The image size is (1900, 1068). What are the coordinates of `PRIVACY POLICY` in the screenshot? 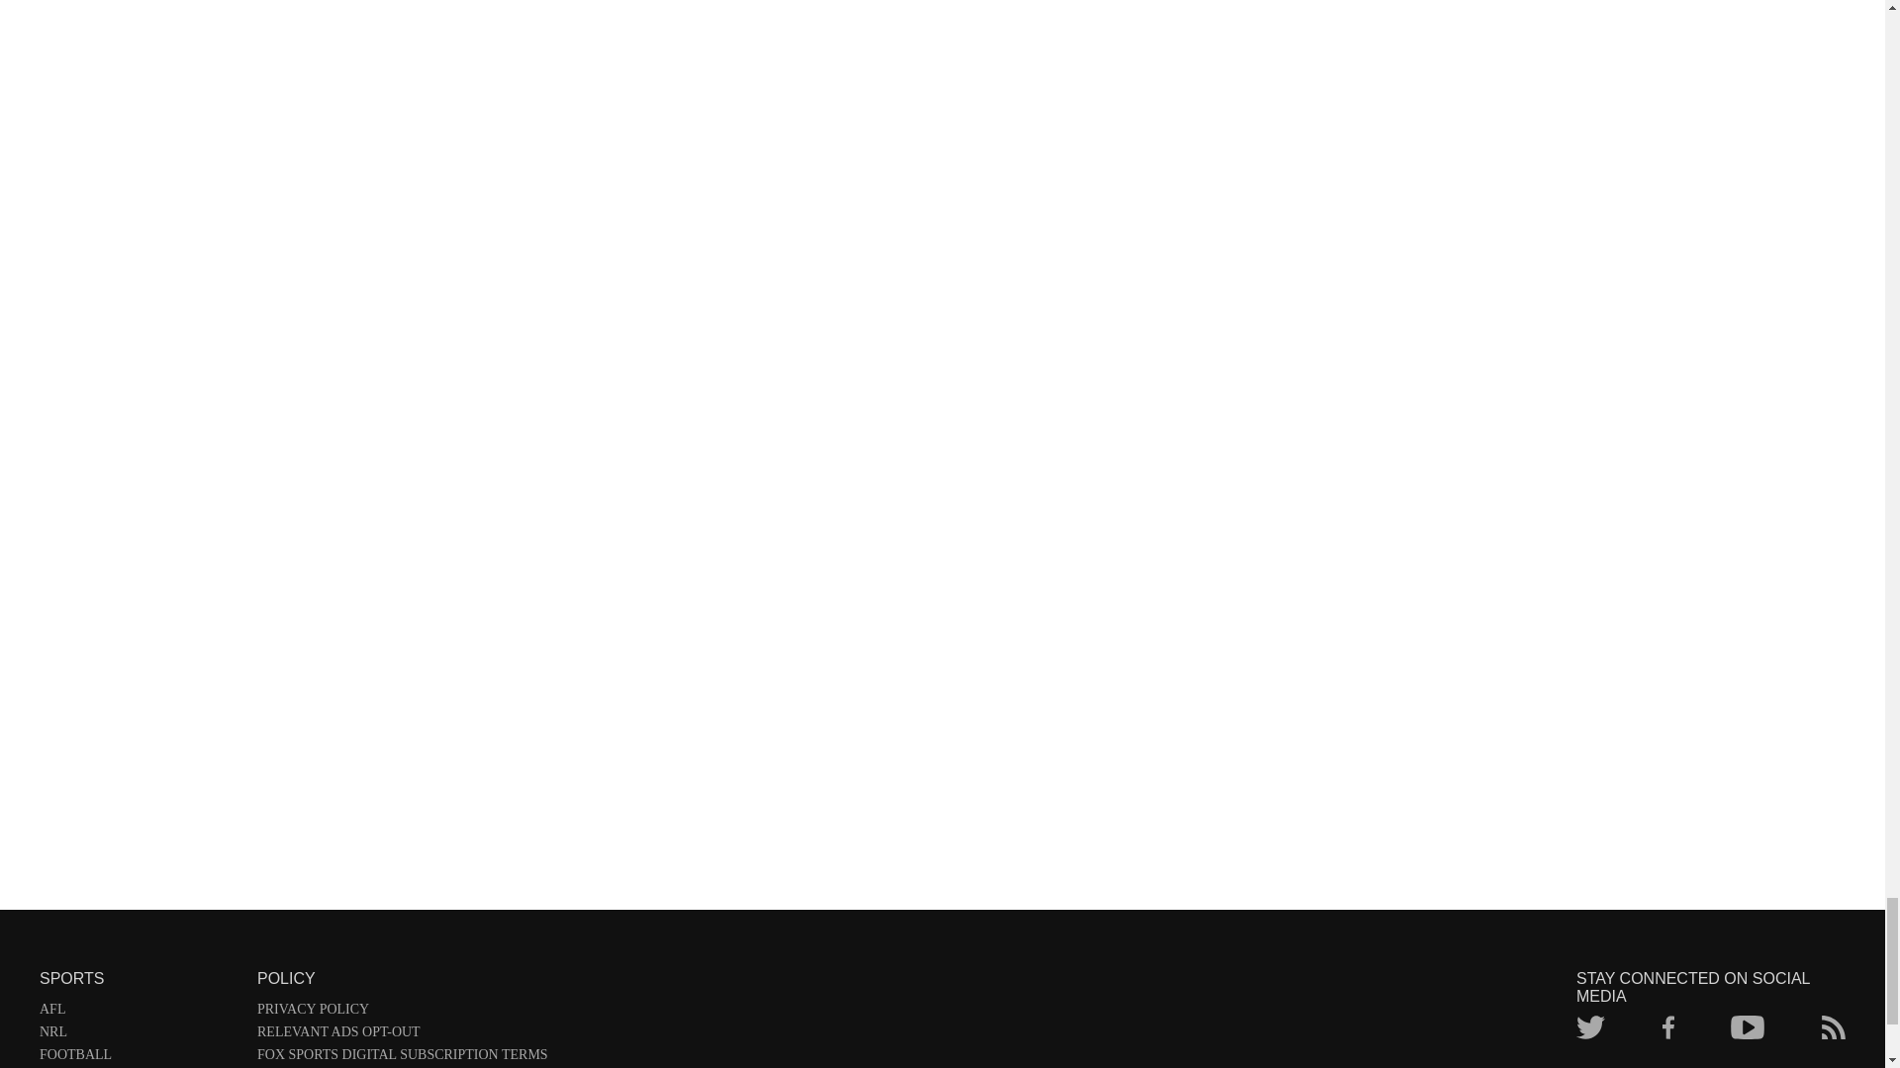 It's located at (402, 1013).